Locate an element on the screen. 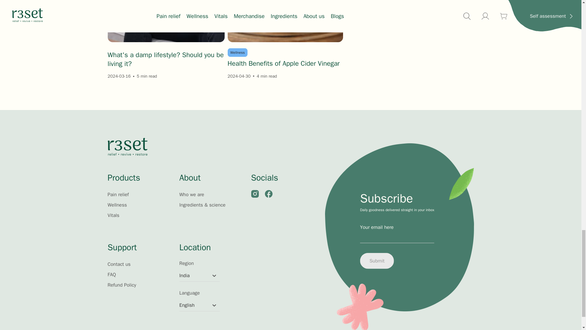  Submit is located at coordinates (377, 261).